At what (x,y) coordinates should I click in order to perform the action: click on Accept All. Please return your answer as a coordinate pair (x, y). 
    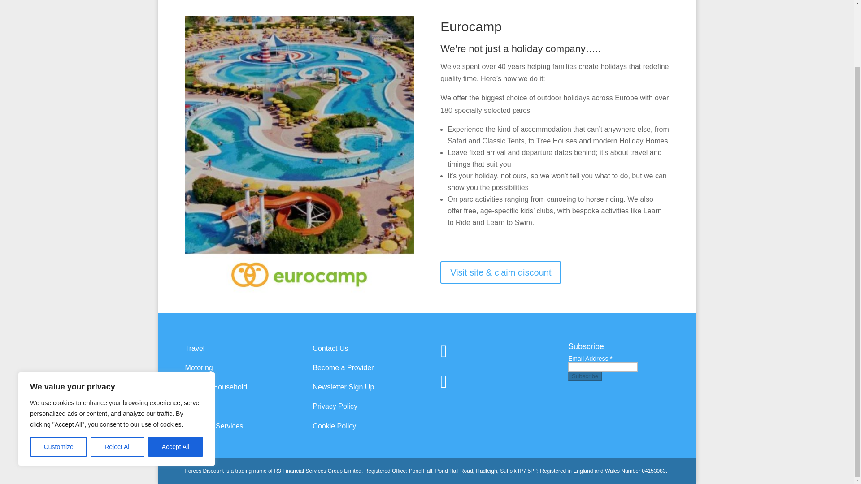
    Looking at the image, I should click on (176, 376).